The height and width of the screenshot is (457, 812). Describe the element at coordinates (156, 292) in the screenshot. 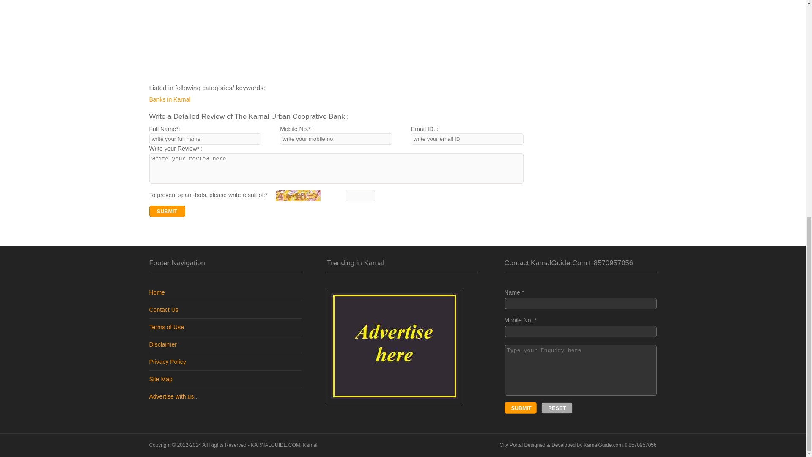

I see `Home` at that location.